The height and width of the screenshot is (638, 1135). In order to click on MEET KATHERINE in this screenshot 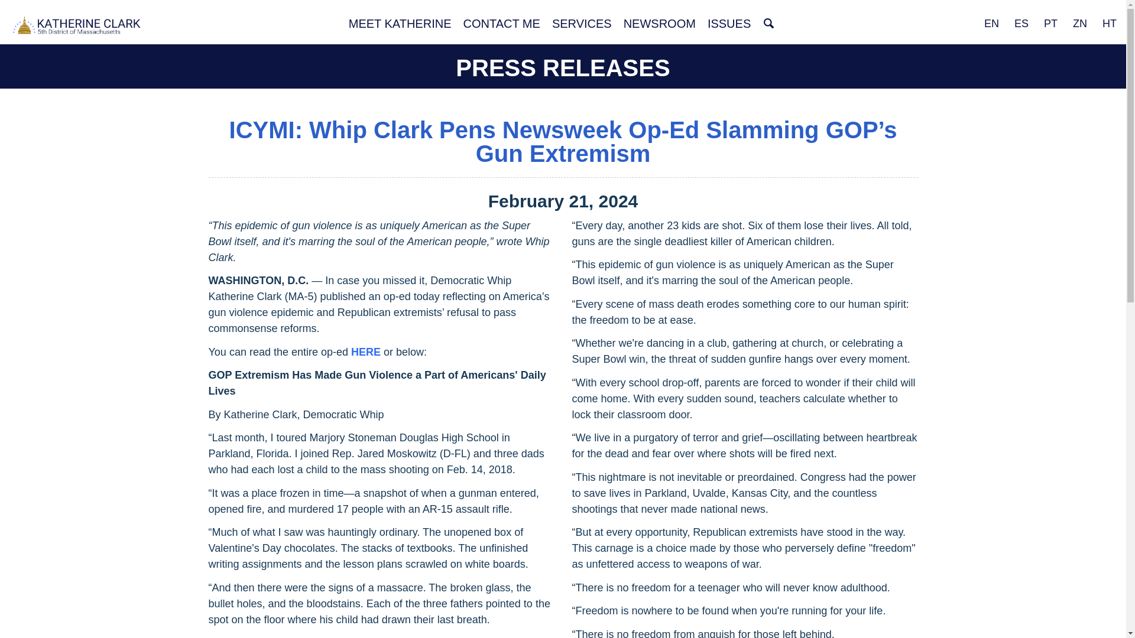, I will do `click(400, 24)`.